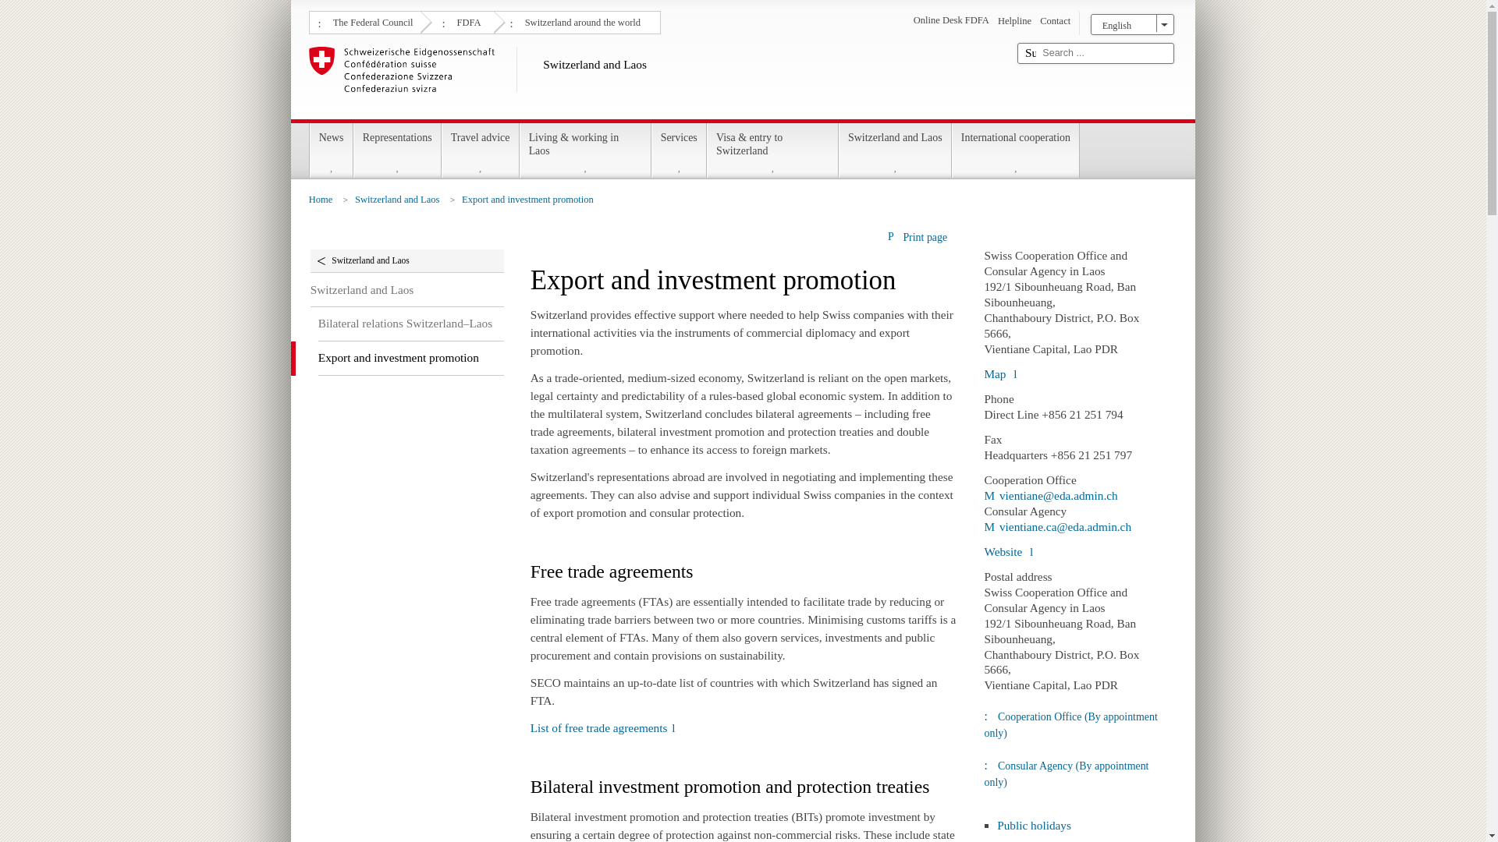 The height and width of the screenshot is (842, 1498). What do you see at coordinates (467, 21) in the screenshot?
I see `FDFA` at bounding box center [467, 21].